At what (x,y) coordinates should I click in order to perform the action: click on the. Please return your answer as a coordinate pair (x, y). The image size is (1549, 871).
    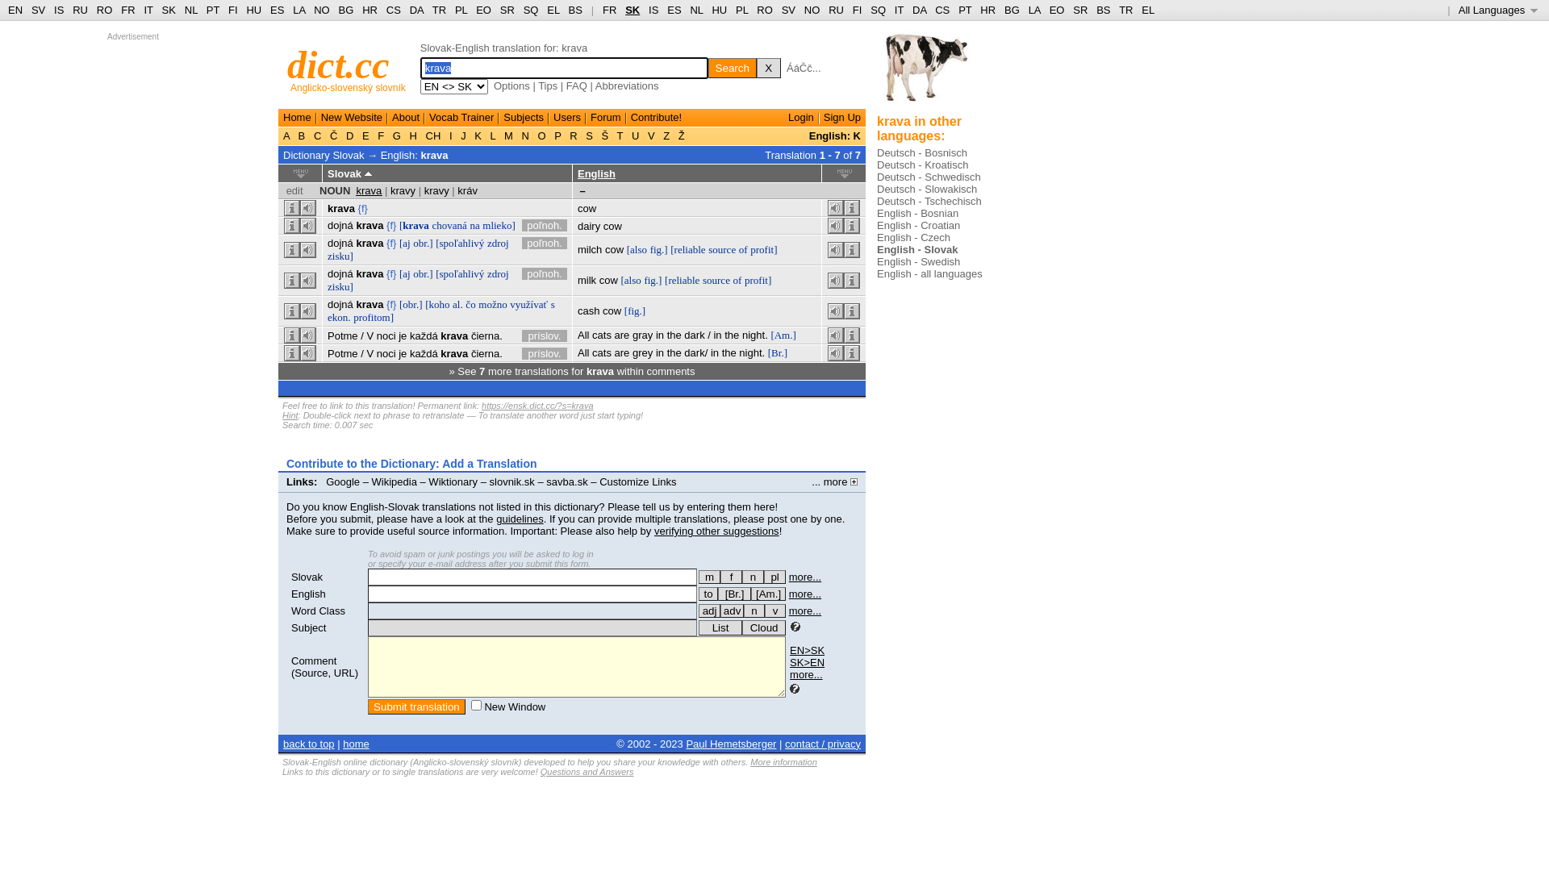
    Looking at the image, I should click on (674, 353).